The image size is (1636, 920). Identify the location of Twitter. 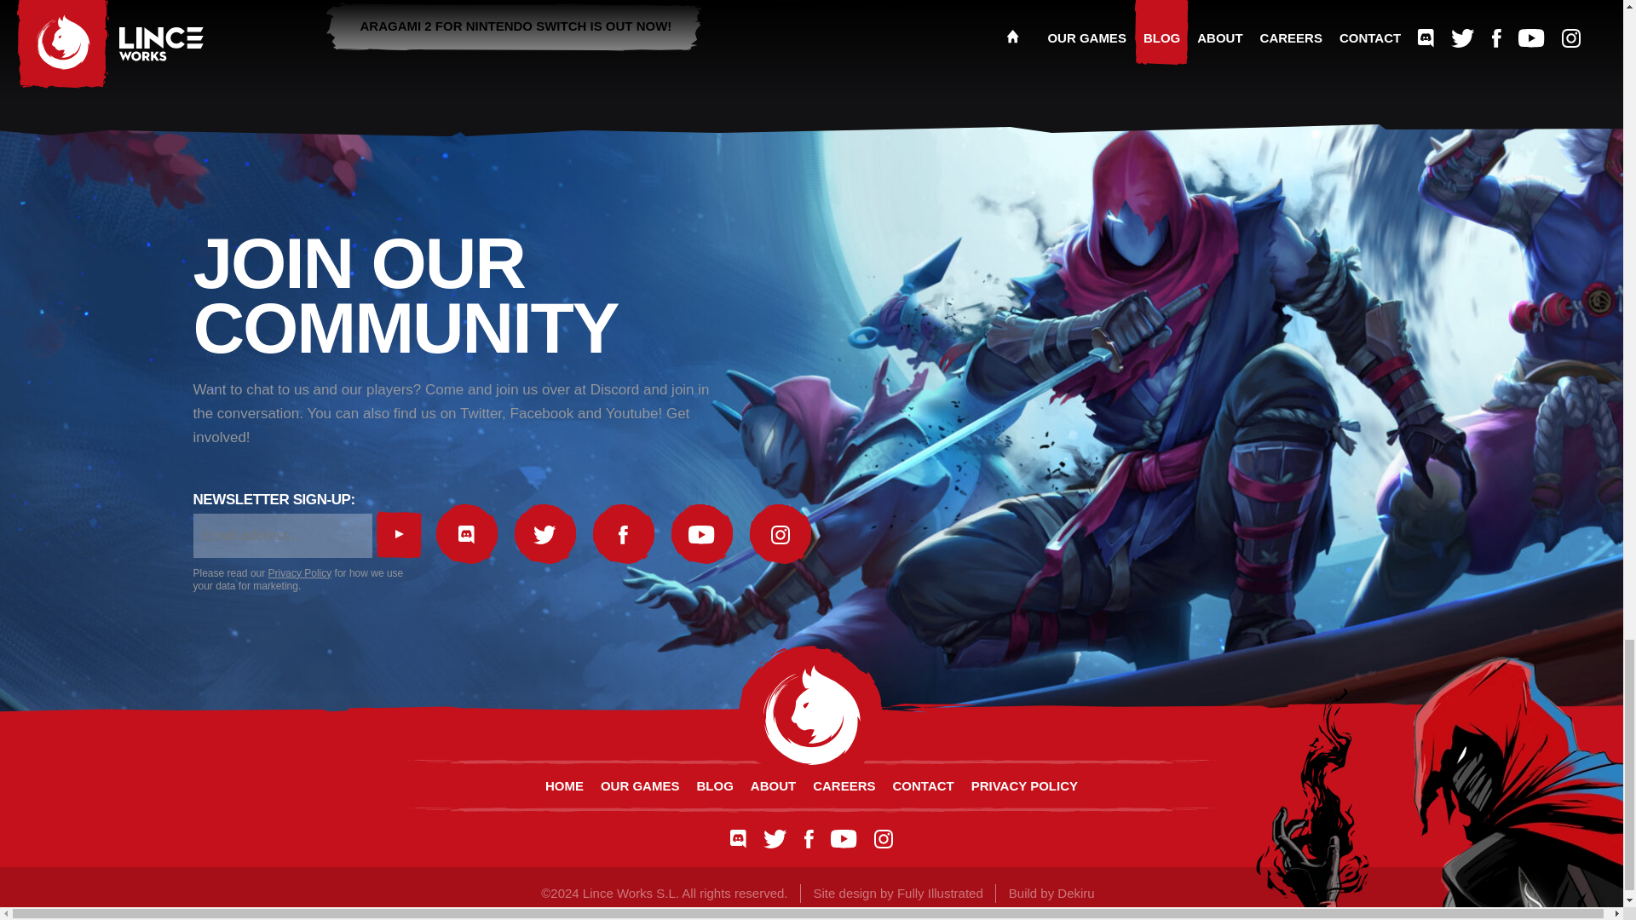
(545, 535).